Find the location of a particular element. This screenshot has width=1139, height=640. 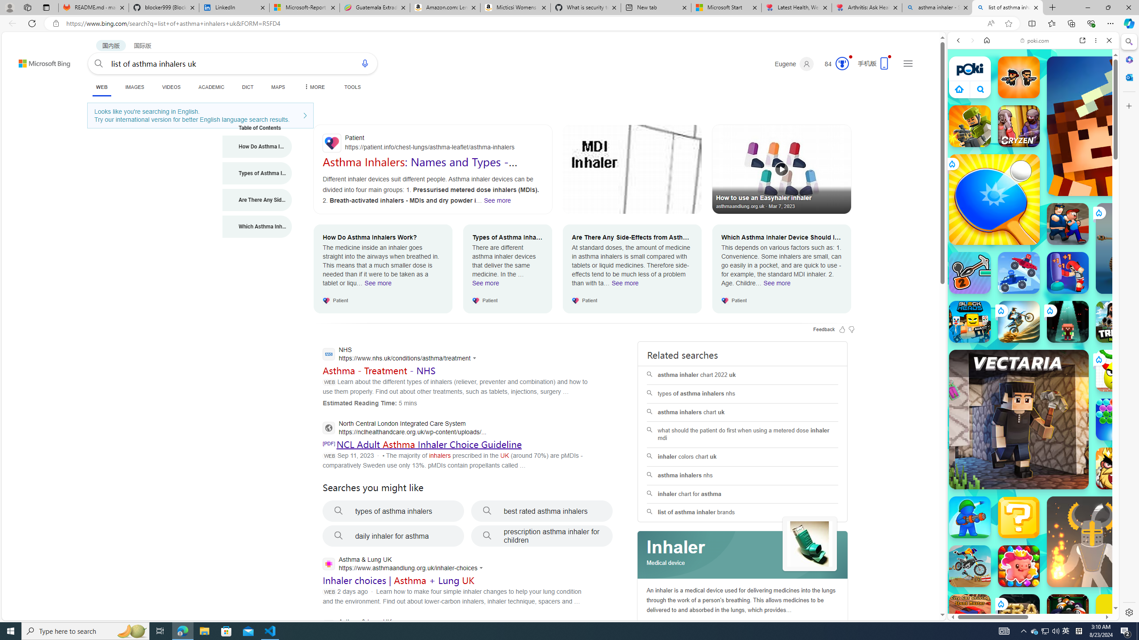

poki.com is located at coordinates (1122, 470).